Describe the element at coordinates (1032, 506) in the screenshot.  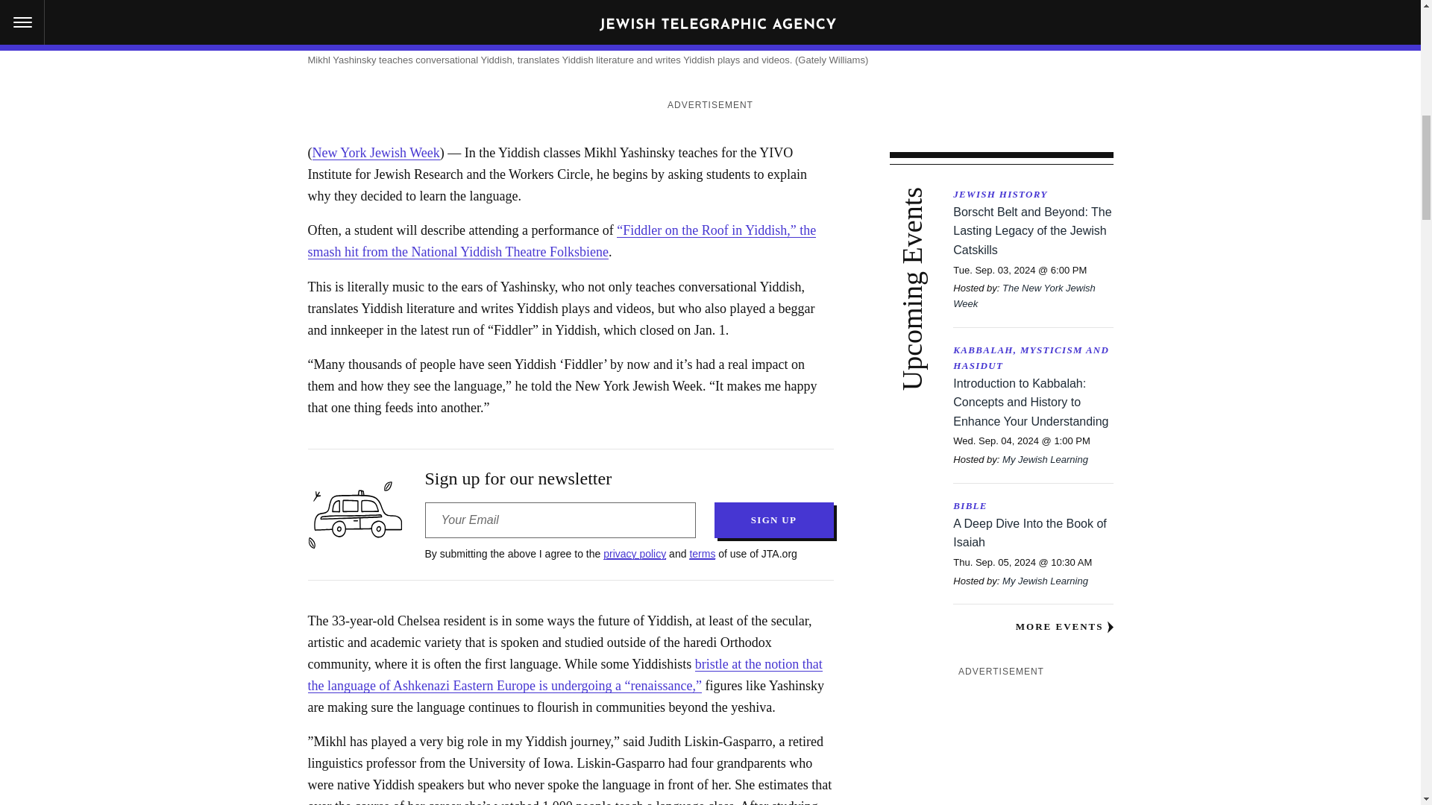
I see `Bible` at that location.